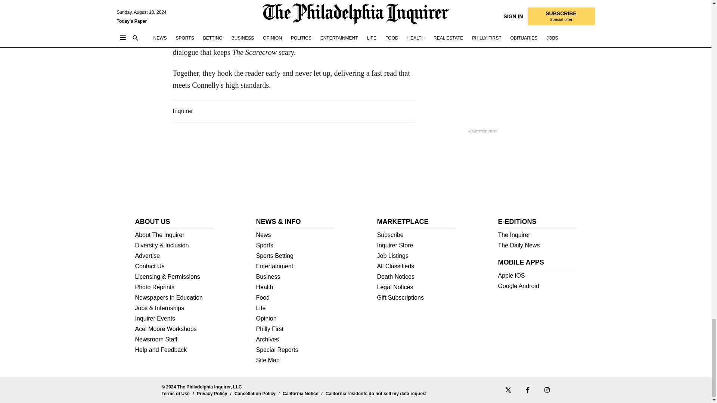  What do you see at coordinates (174, 235) in the screenshot?
I see `About The Inquirer` at bounding box center [174, 235].